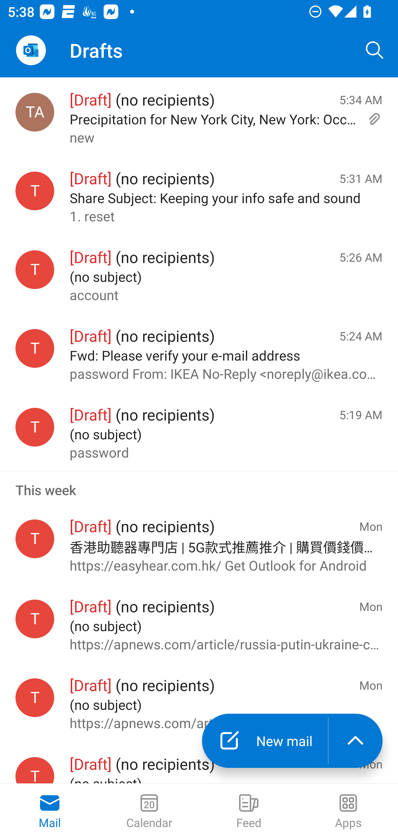 Image resolution: width=398 pixels, height=840 pixels. What do you see at coordinates (35, 619) in the screenshot?
I see `testappium002@outlook.com` at bounding box center [35, 619].